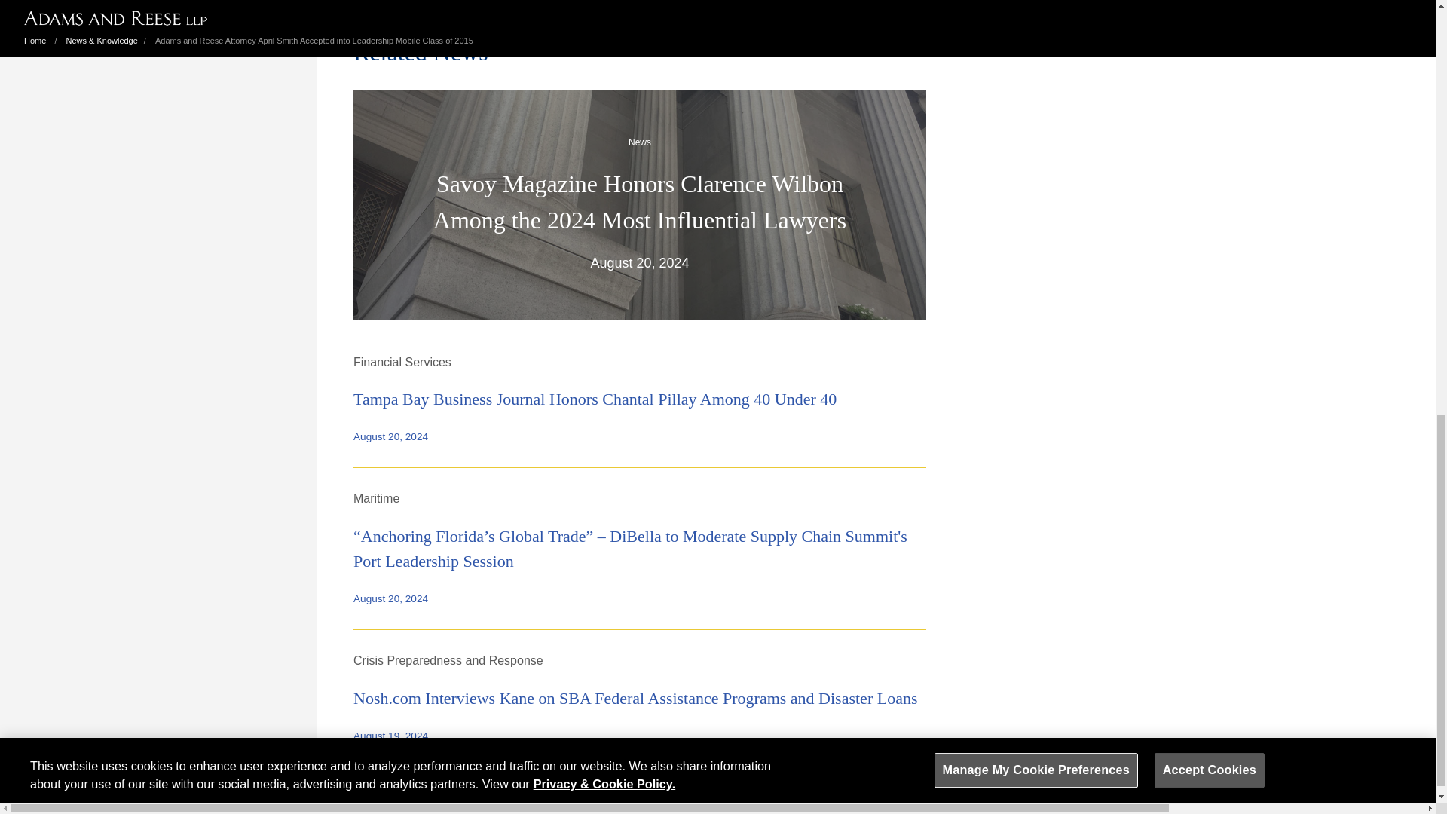  Describe the element at coordinates (742, 784) in the screenshot. I see `LinkedIn` at that location.